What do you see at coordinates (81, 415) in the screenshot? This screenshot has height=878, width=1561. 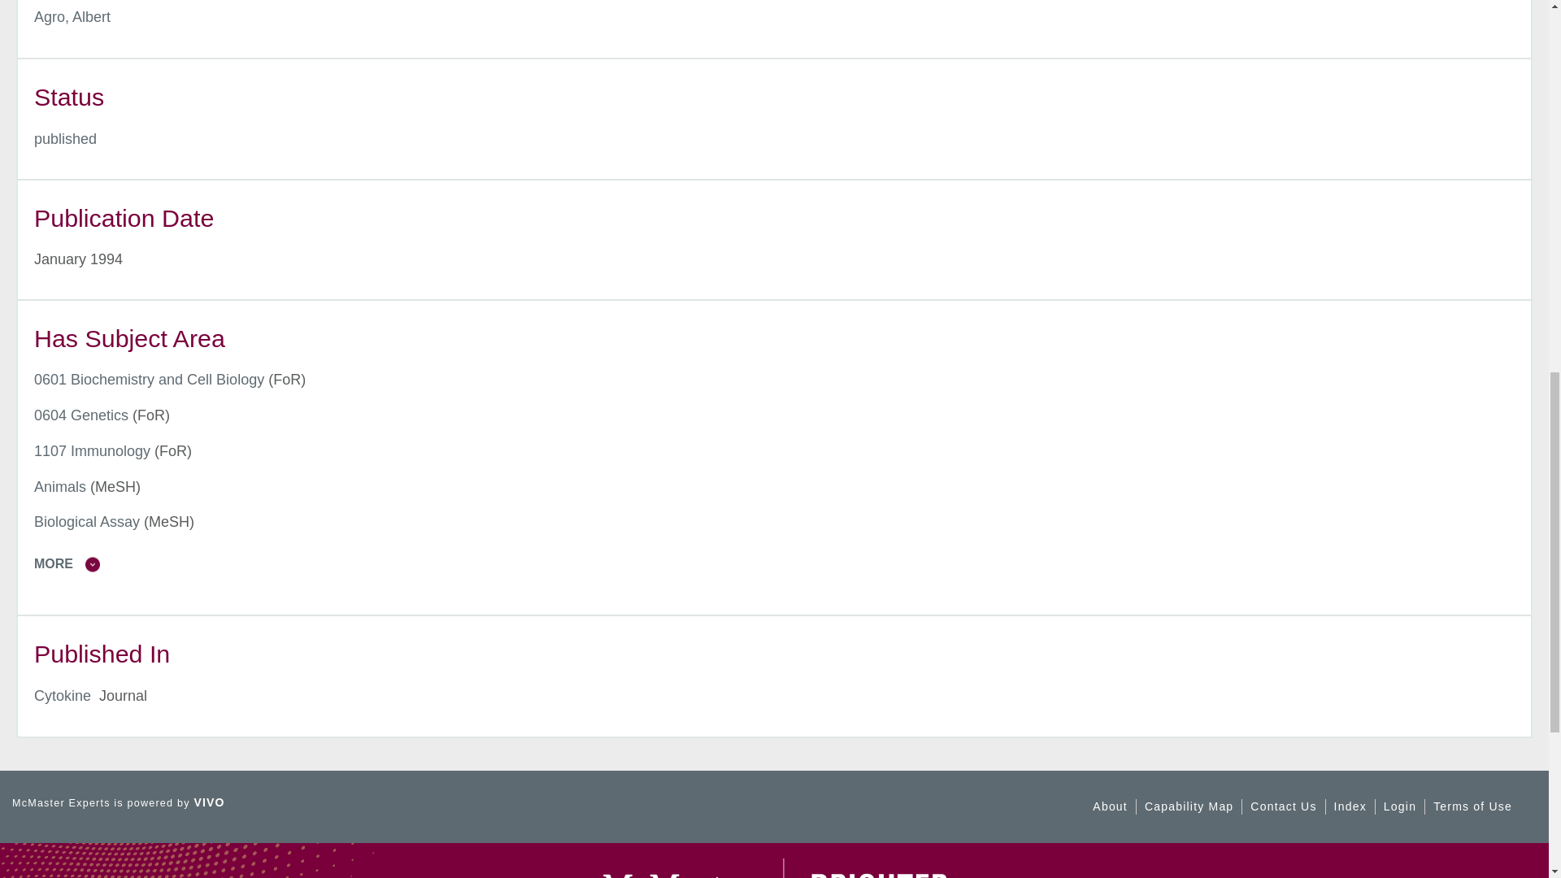 I see `concept name` at bounding box center [81, 415].